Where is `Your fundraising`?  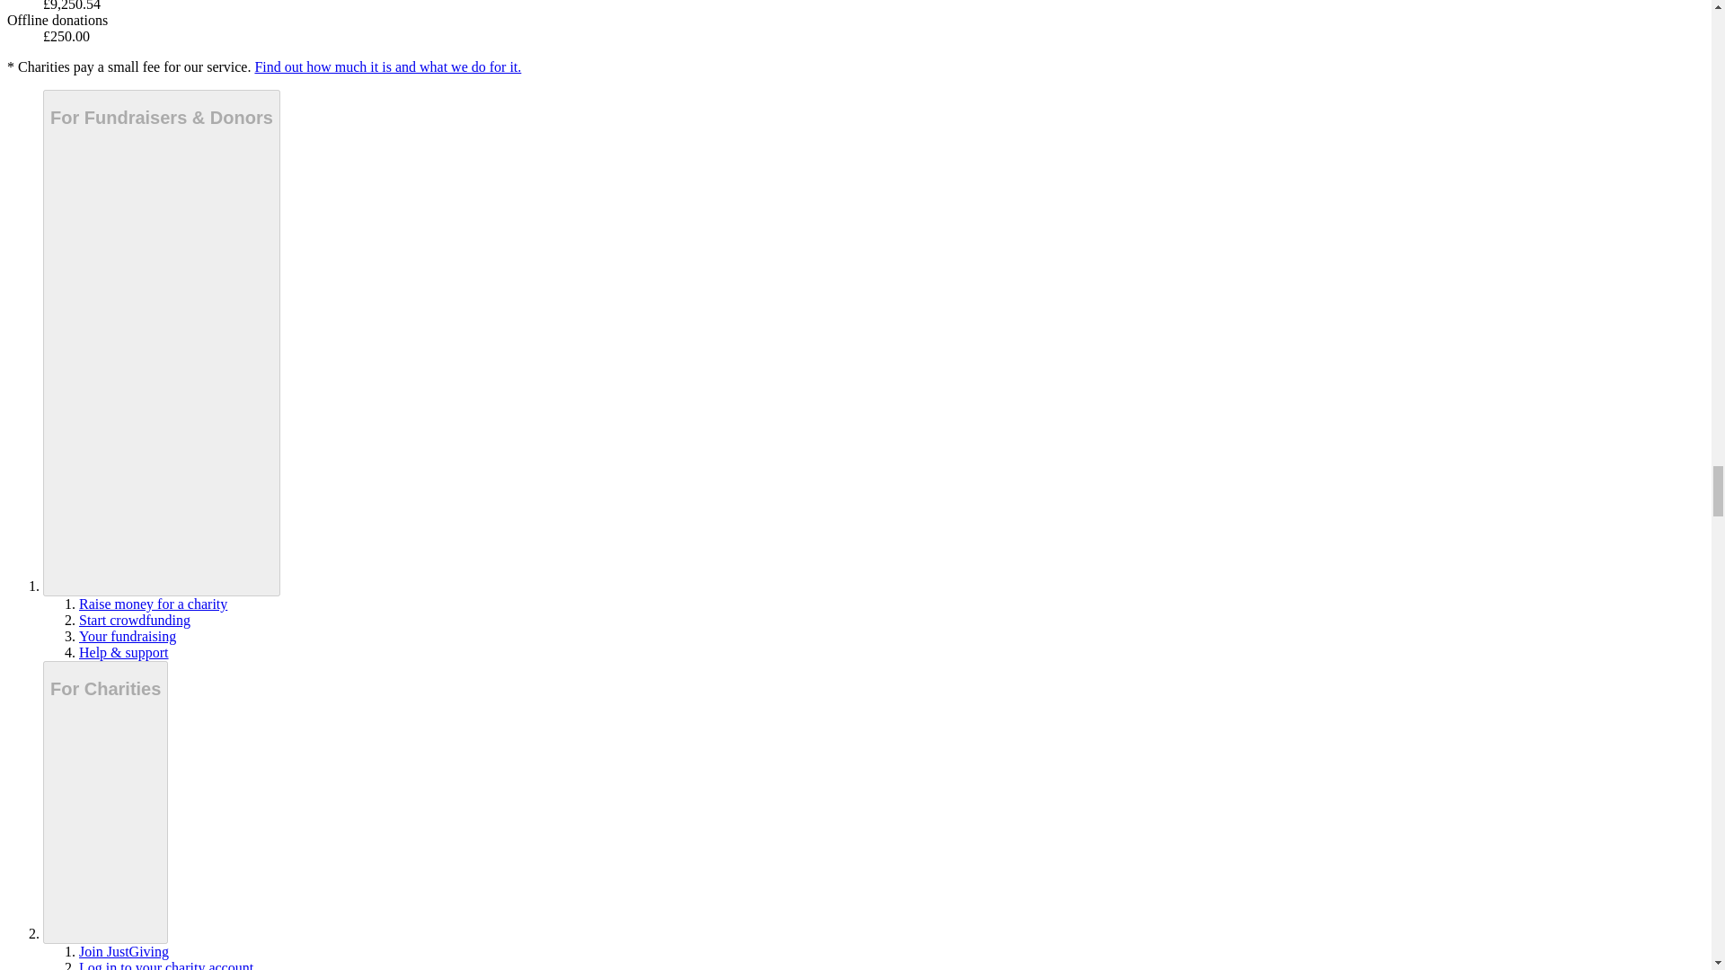 Your fundraising is located at coordinates (128, 636).